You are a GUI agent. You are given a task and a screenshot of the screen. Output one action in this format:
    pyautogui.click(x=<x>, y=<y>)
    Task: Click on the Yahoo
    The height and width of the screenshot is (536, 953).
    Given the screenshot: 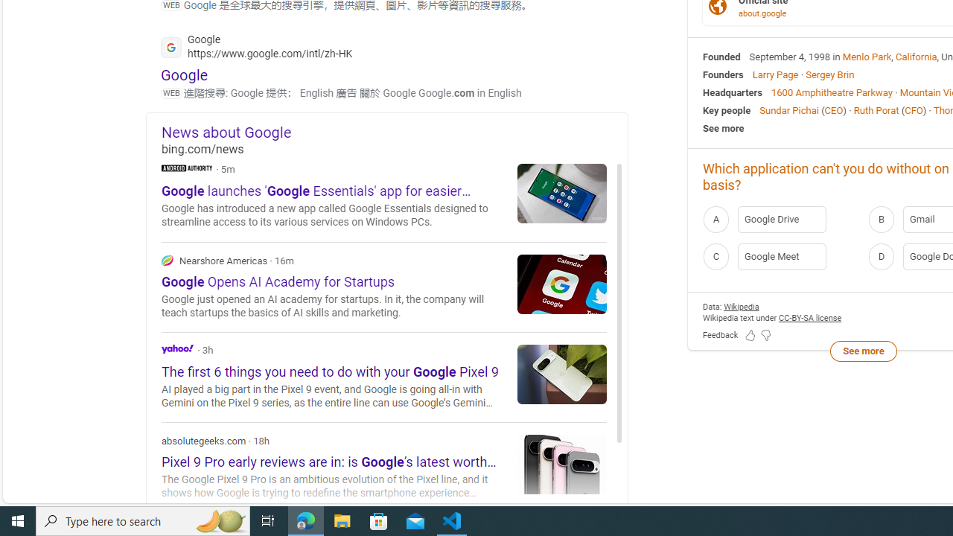 What is the action you would take?
    pyautogui.click(x=384, y=377)
    